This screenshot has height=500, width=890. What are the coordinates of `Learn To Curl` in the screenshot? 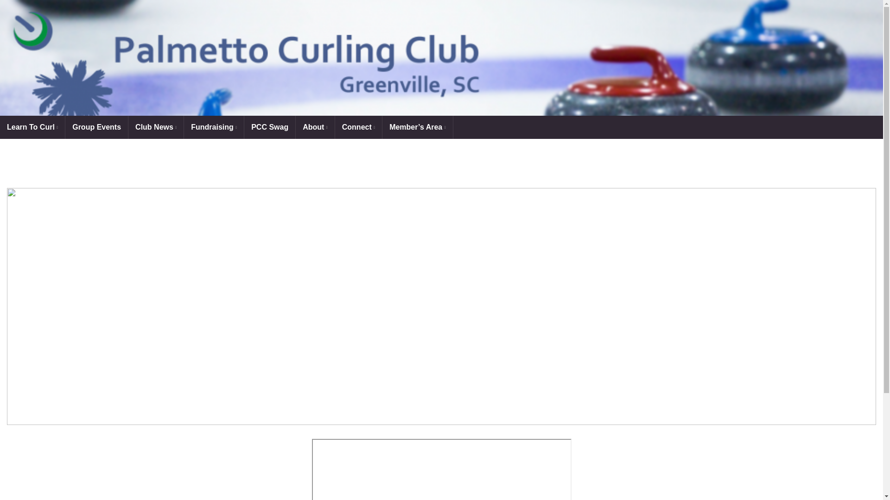 It's located at (32, 127).